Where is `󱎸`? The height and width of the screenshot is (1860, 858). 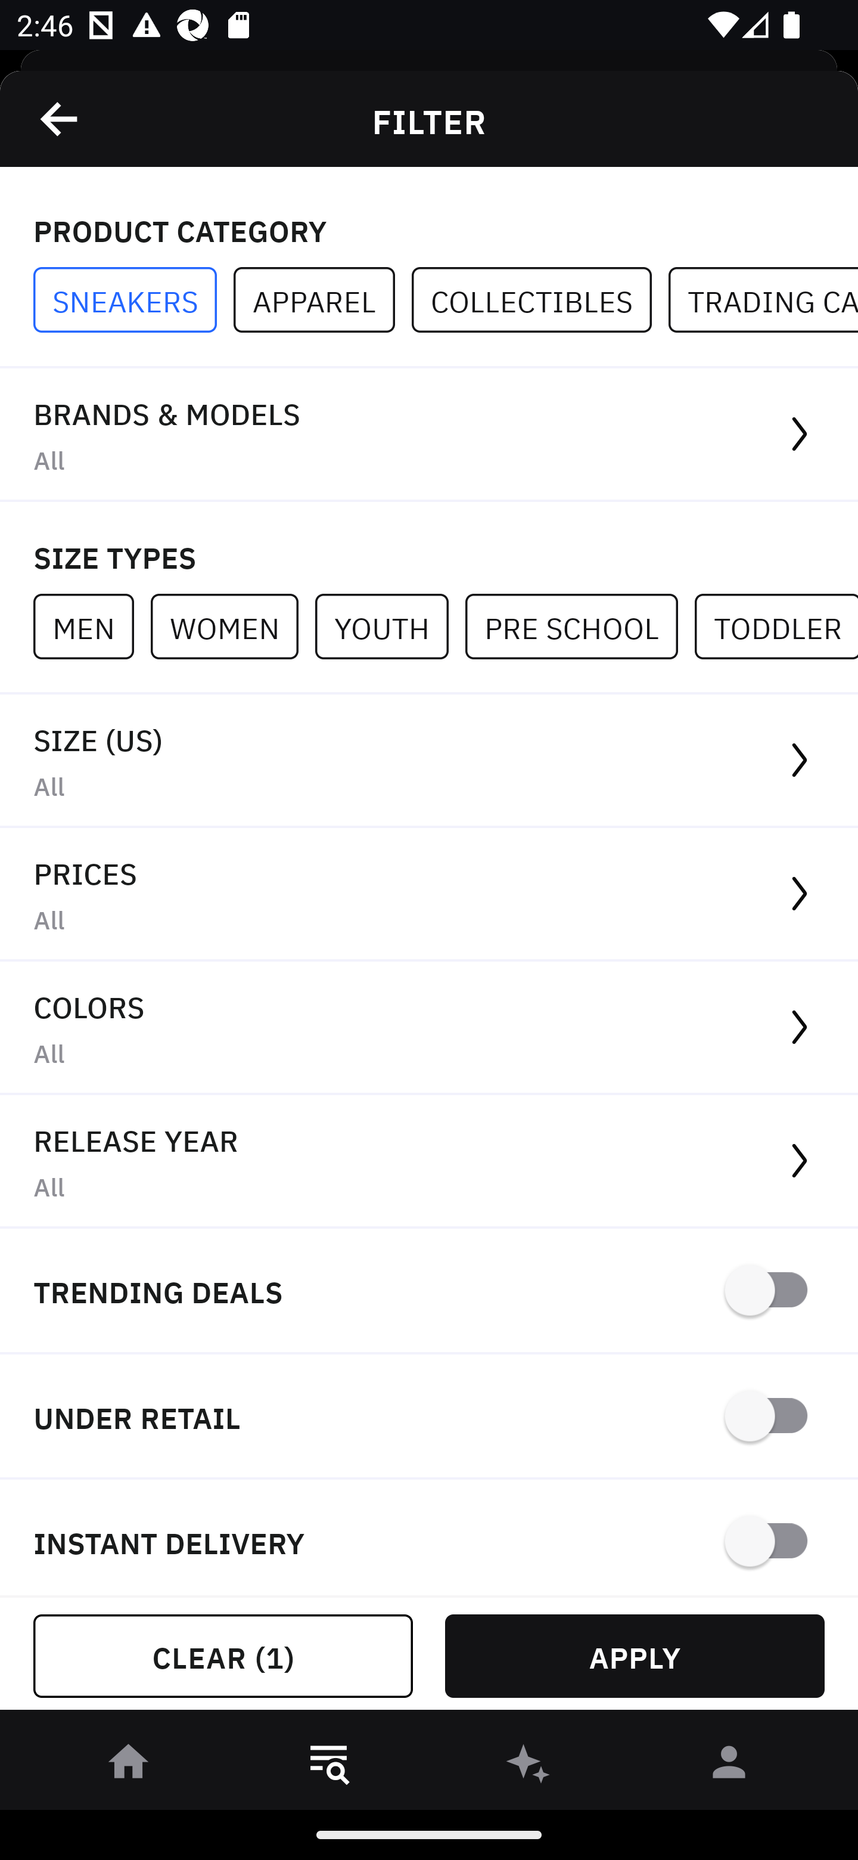 󱎸 is located at coordinates (329, 1766).